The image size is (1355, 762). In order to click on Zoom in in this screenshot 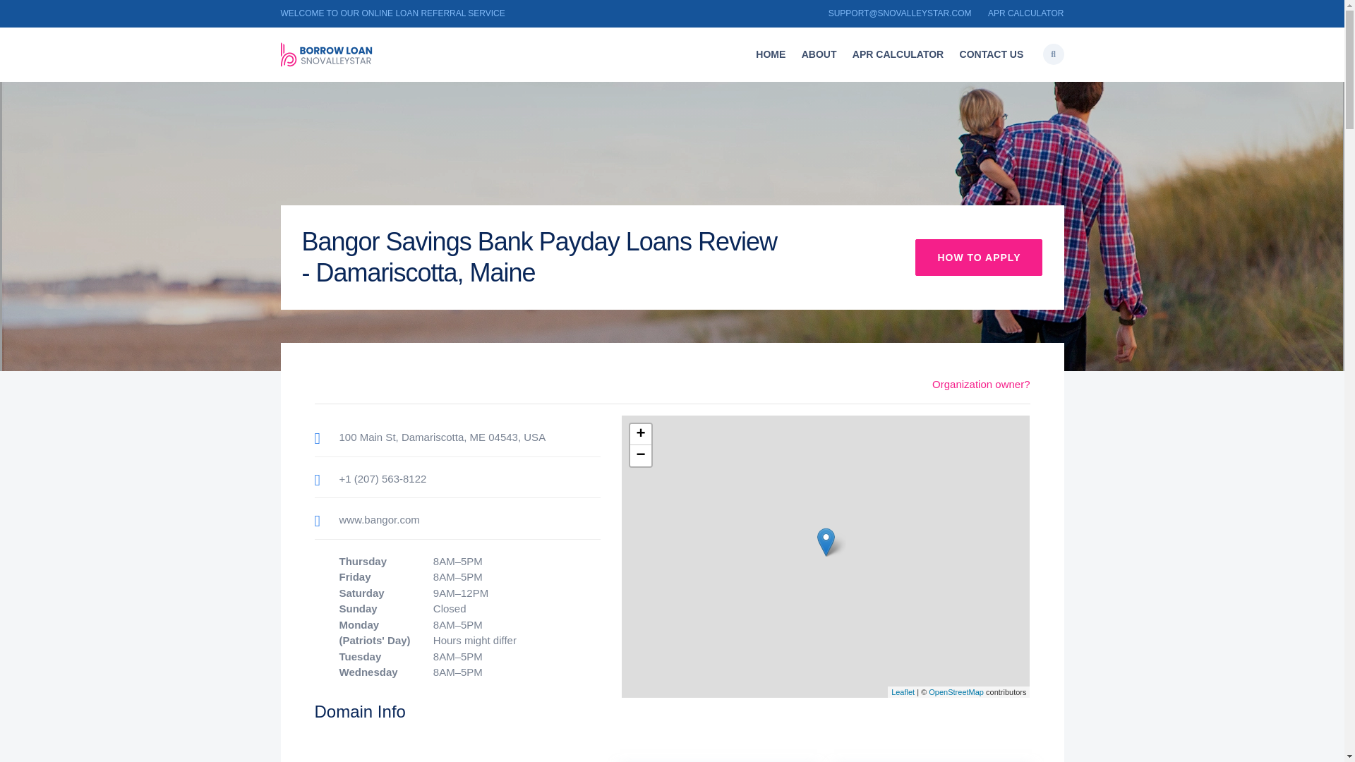, I will do `click(639, 434)`.